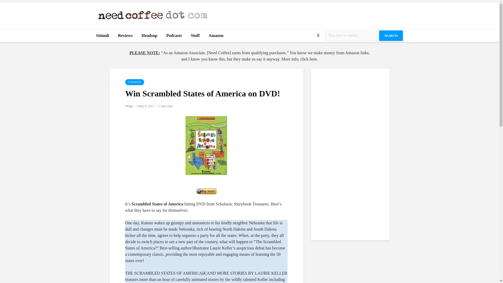 This screenshot has height=283, width=503. What do you see at coordinates (216, 36) in the screenshot?
I see `Amazon` at bounding box center [216, 36].